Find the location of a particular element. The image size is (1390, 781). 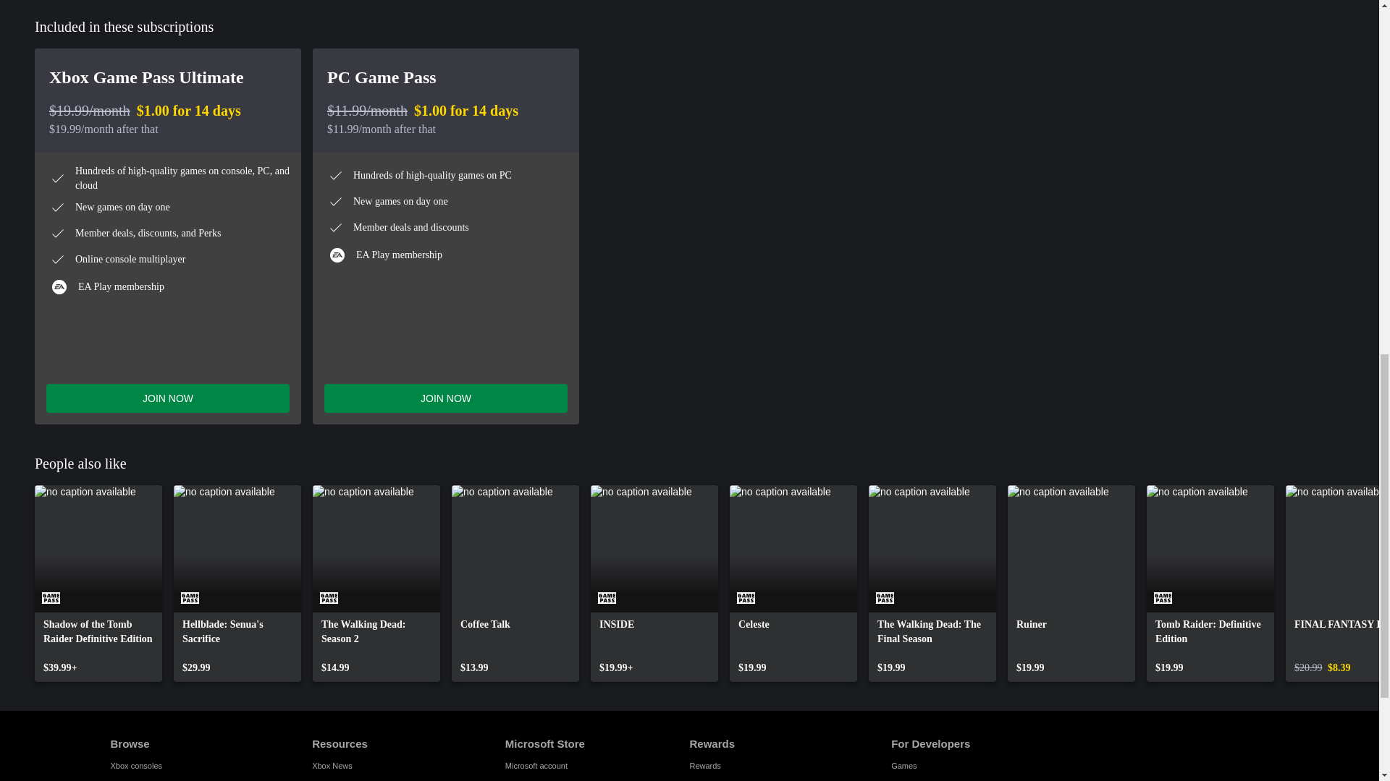

The Walking Dead: The Final Season is located at coordinates (932, 583).